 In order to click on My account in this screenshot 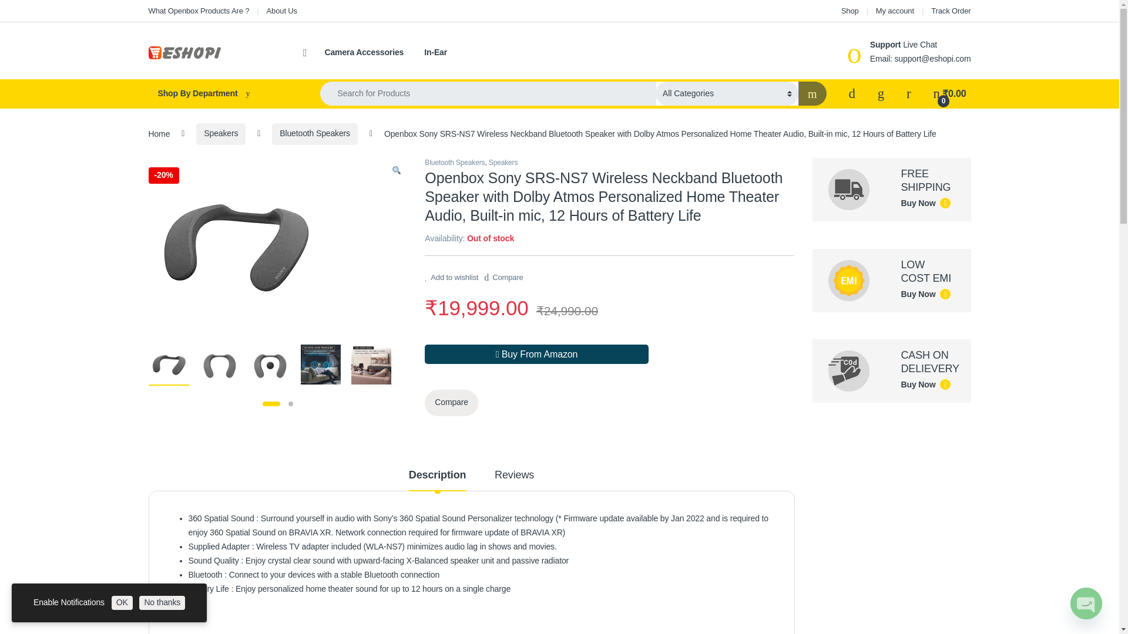, I will do `click(895, 11)`.